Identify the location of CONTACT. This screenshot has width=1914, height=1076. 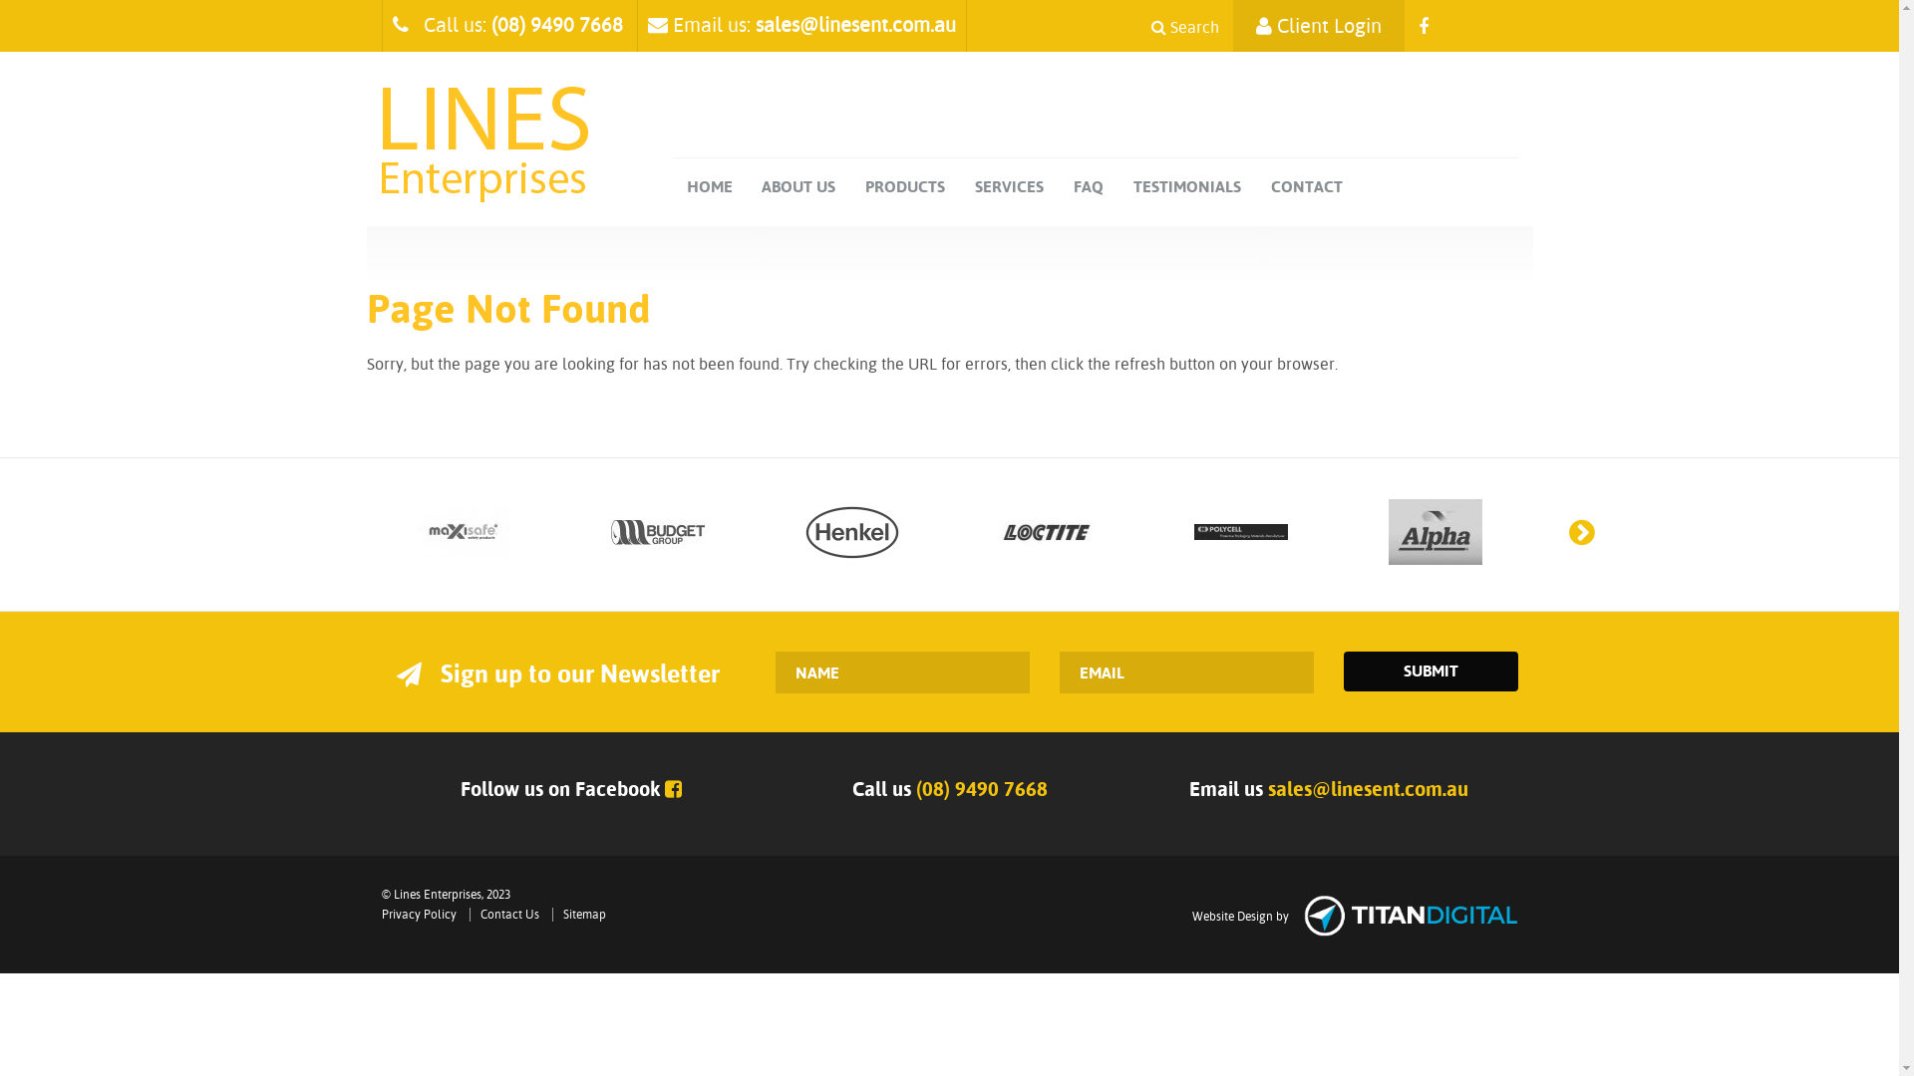
(1307, 187).